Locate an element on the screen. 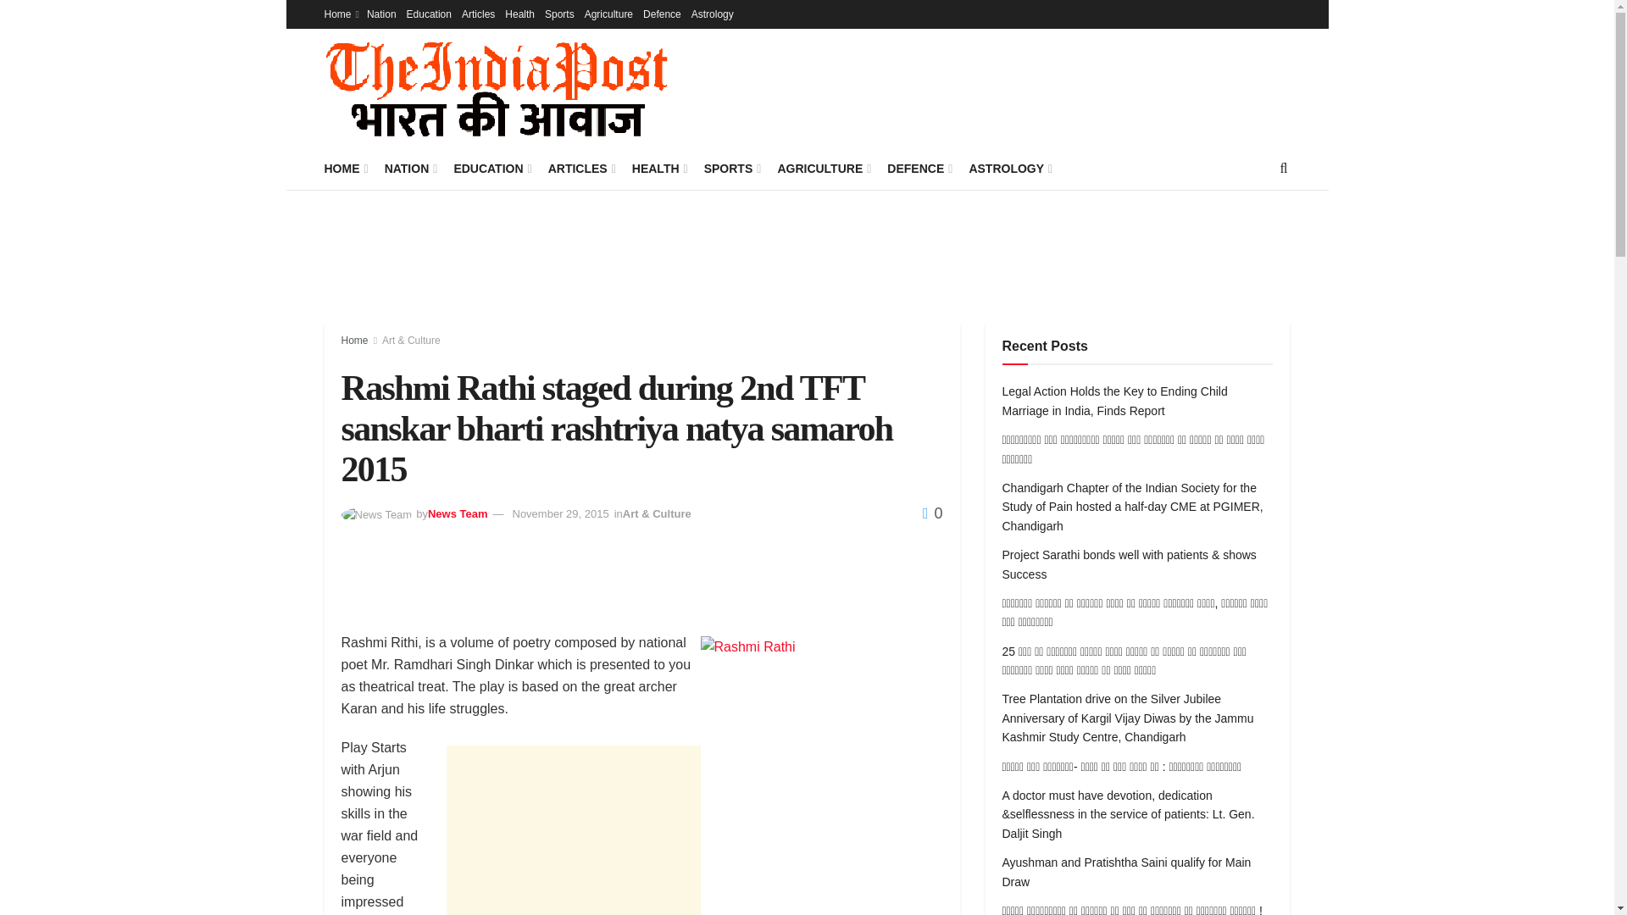  Astrology is located at coordinates (712, 14).